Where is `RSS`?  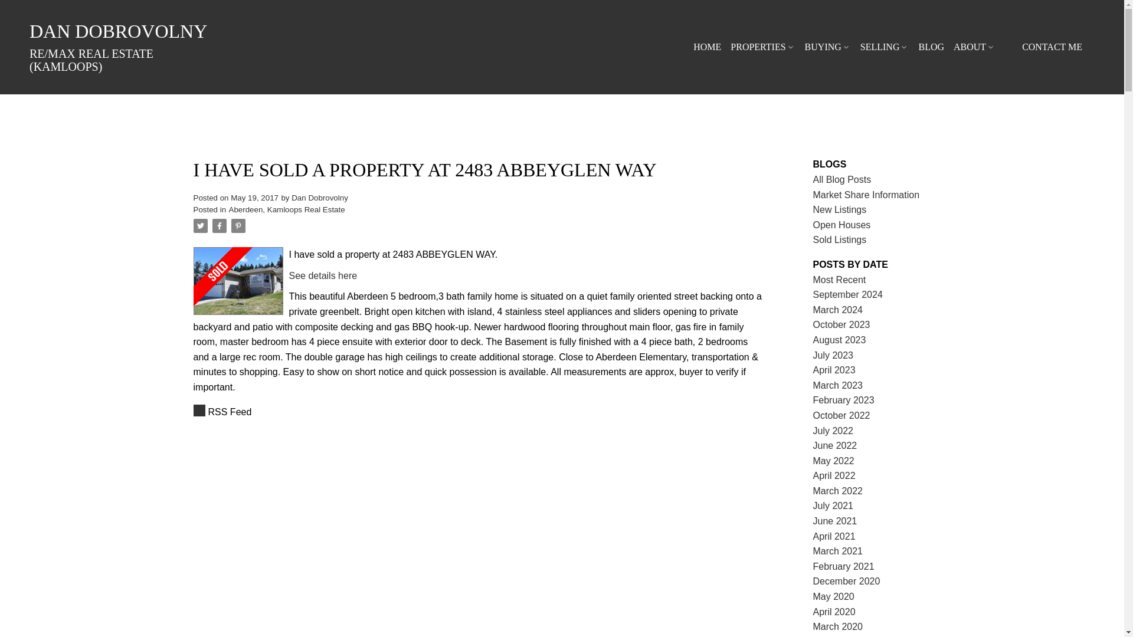 RSS is located at coordinates (479, 412).